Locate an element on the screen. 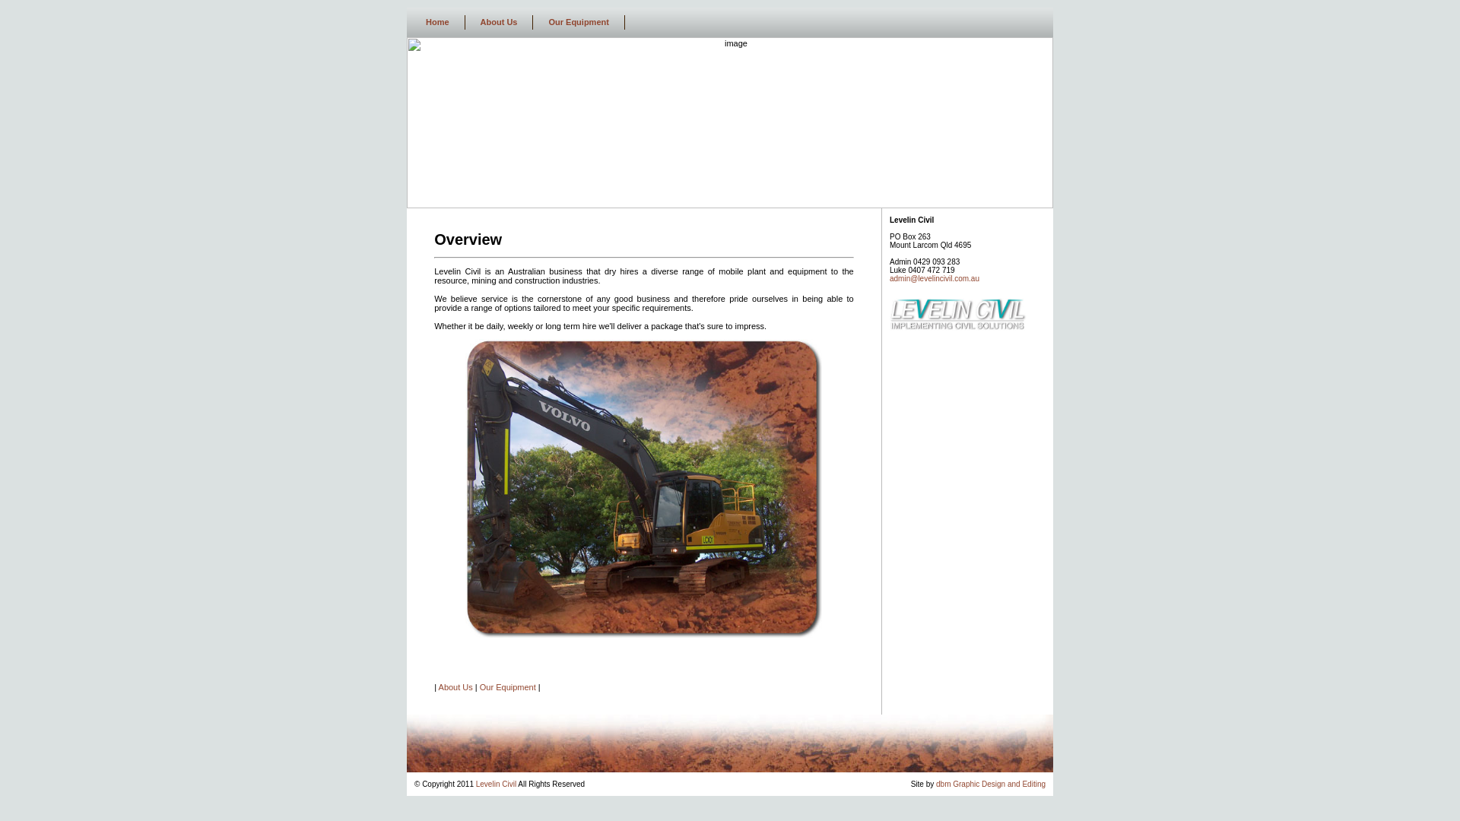 The image size is (1460, 821). Our Equipment is located at coordinates (508, 687).